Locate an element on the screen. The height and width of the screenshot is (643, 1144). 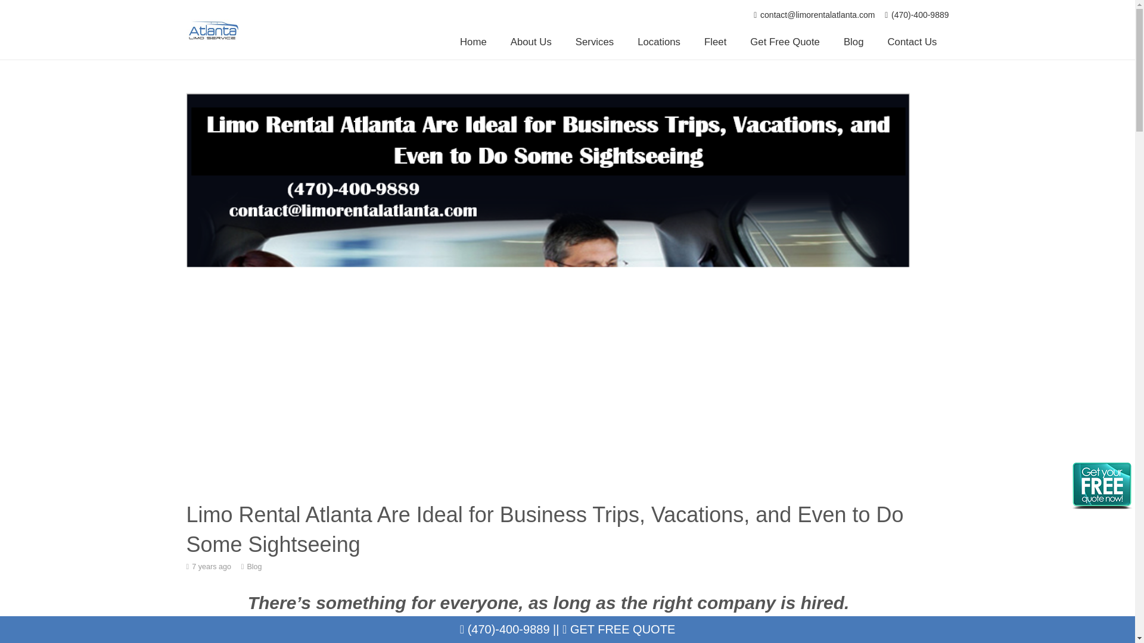
Home is located at coordinates (473, 42).